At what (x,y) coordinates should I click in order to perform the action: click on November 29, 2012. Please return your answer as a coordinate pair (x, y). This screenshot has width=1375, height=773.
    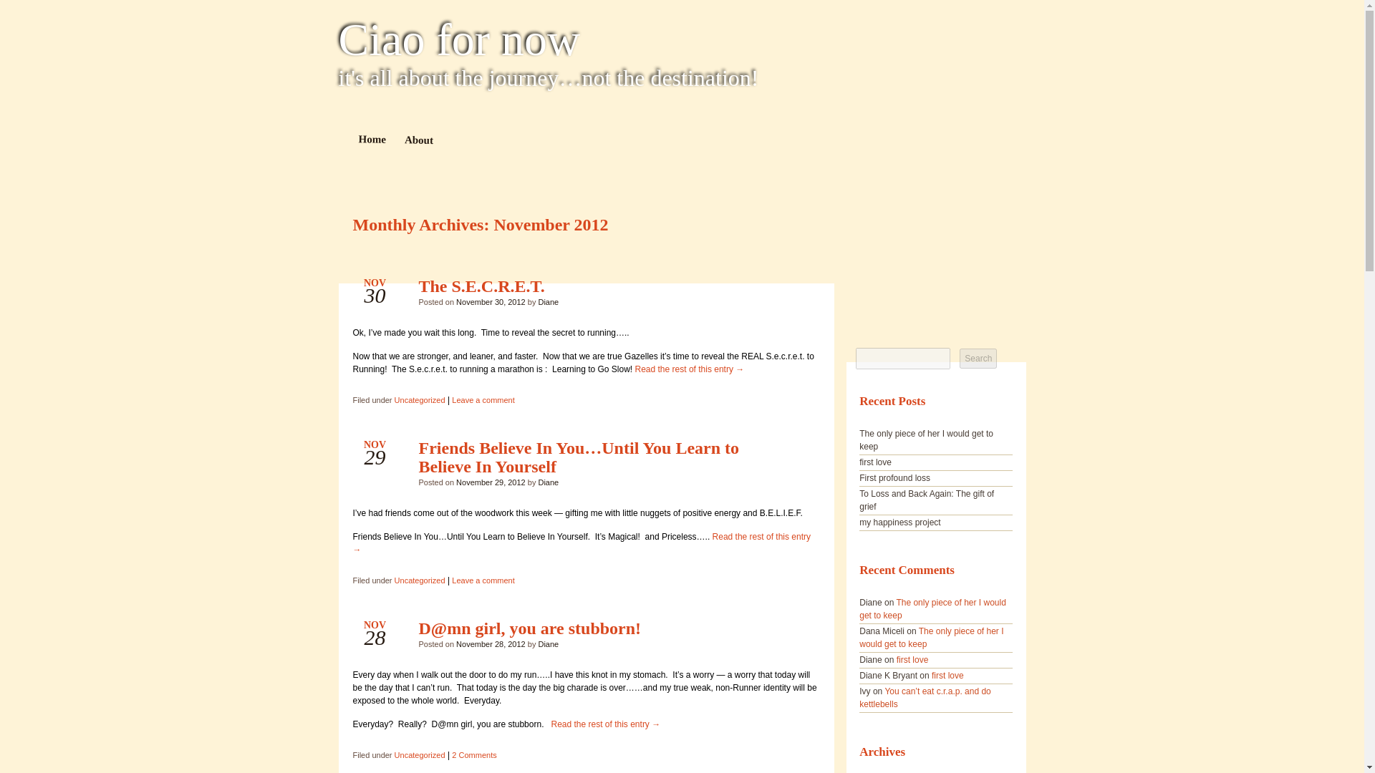
    Looking at the image, I should click on (491, 482).